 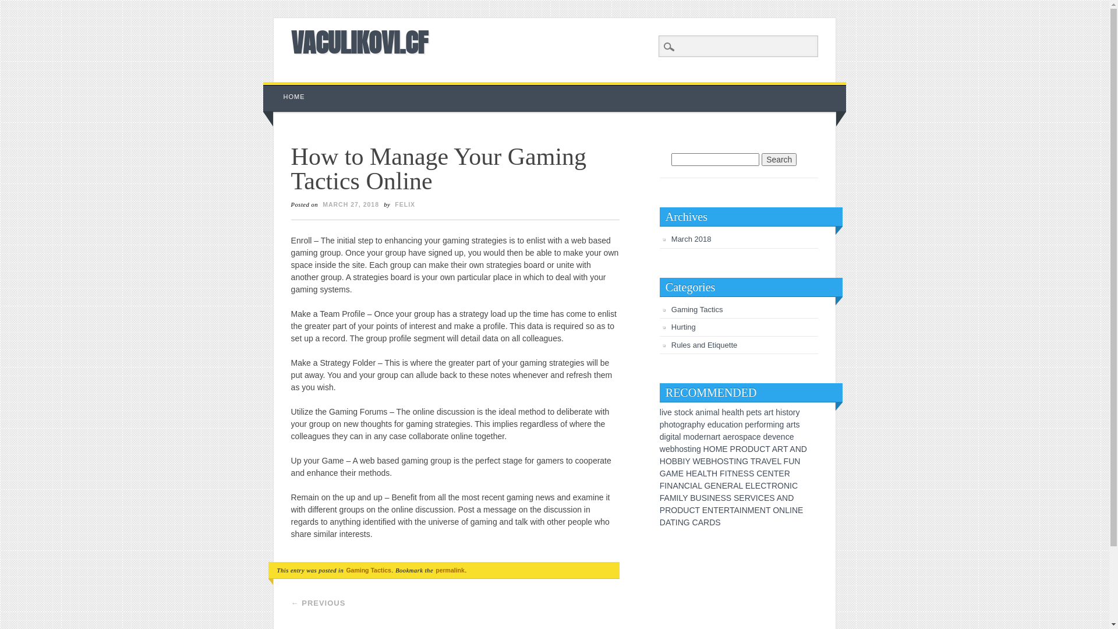 I want to click on D, so click(x=804, y=449).